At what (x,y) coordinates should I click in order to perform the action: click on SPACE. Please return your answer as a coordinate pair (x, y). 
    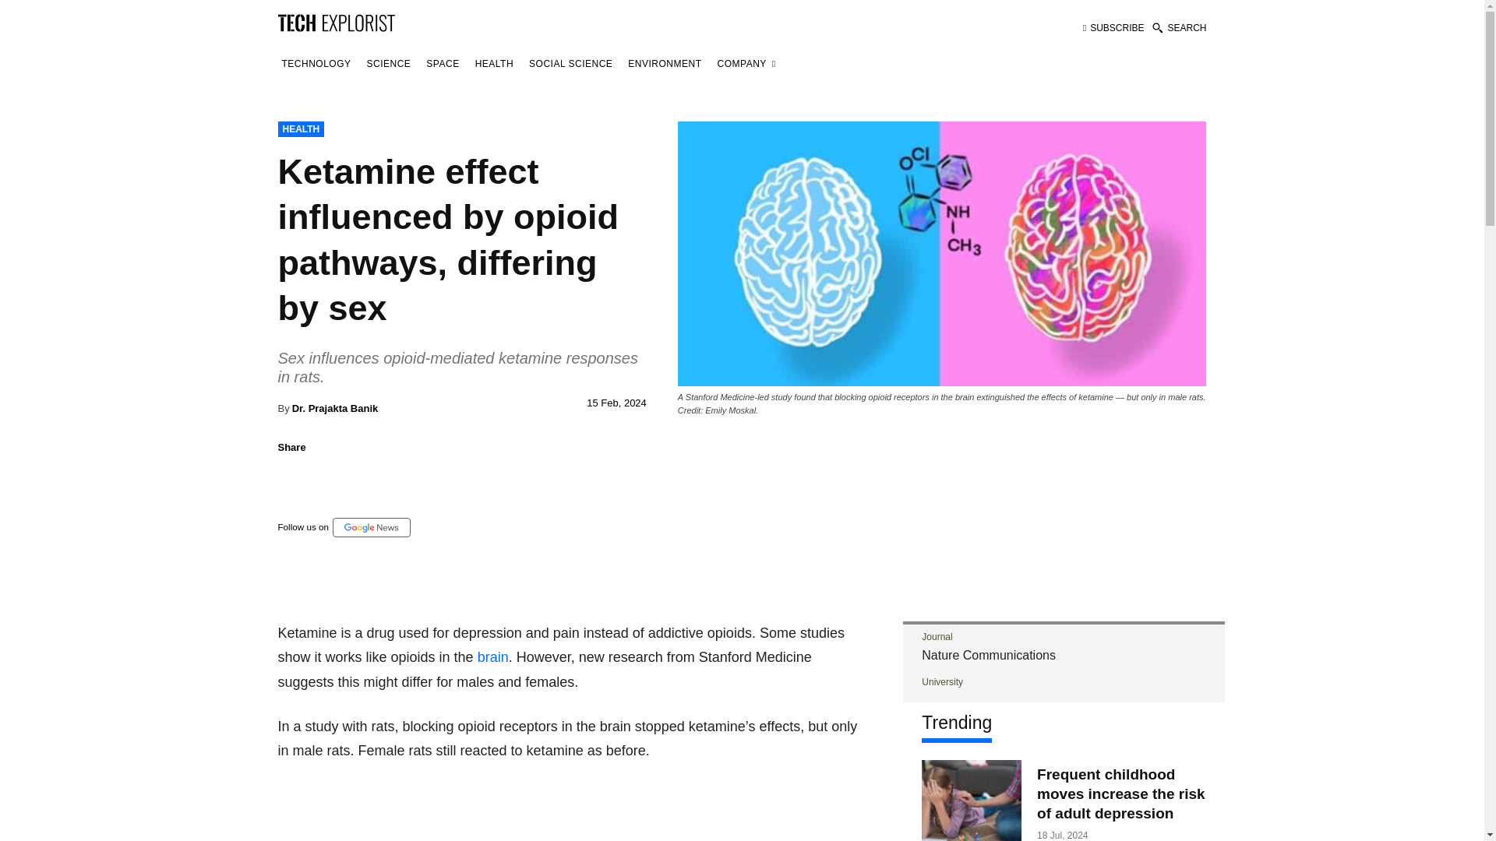
    Looking at the image, I should click on (442, 64).